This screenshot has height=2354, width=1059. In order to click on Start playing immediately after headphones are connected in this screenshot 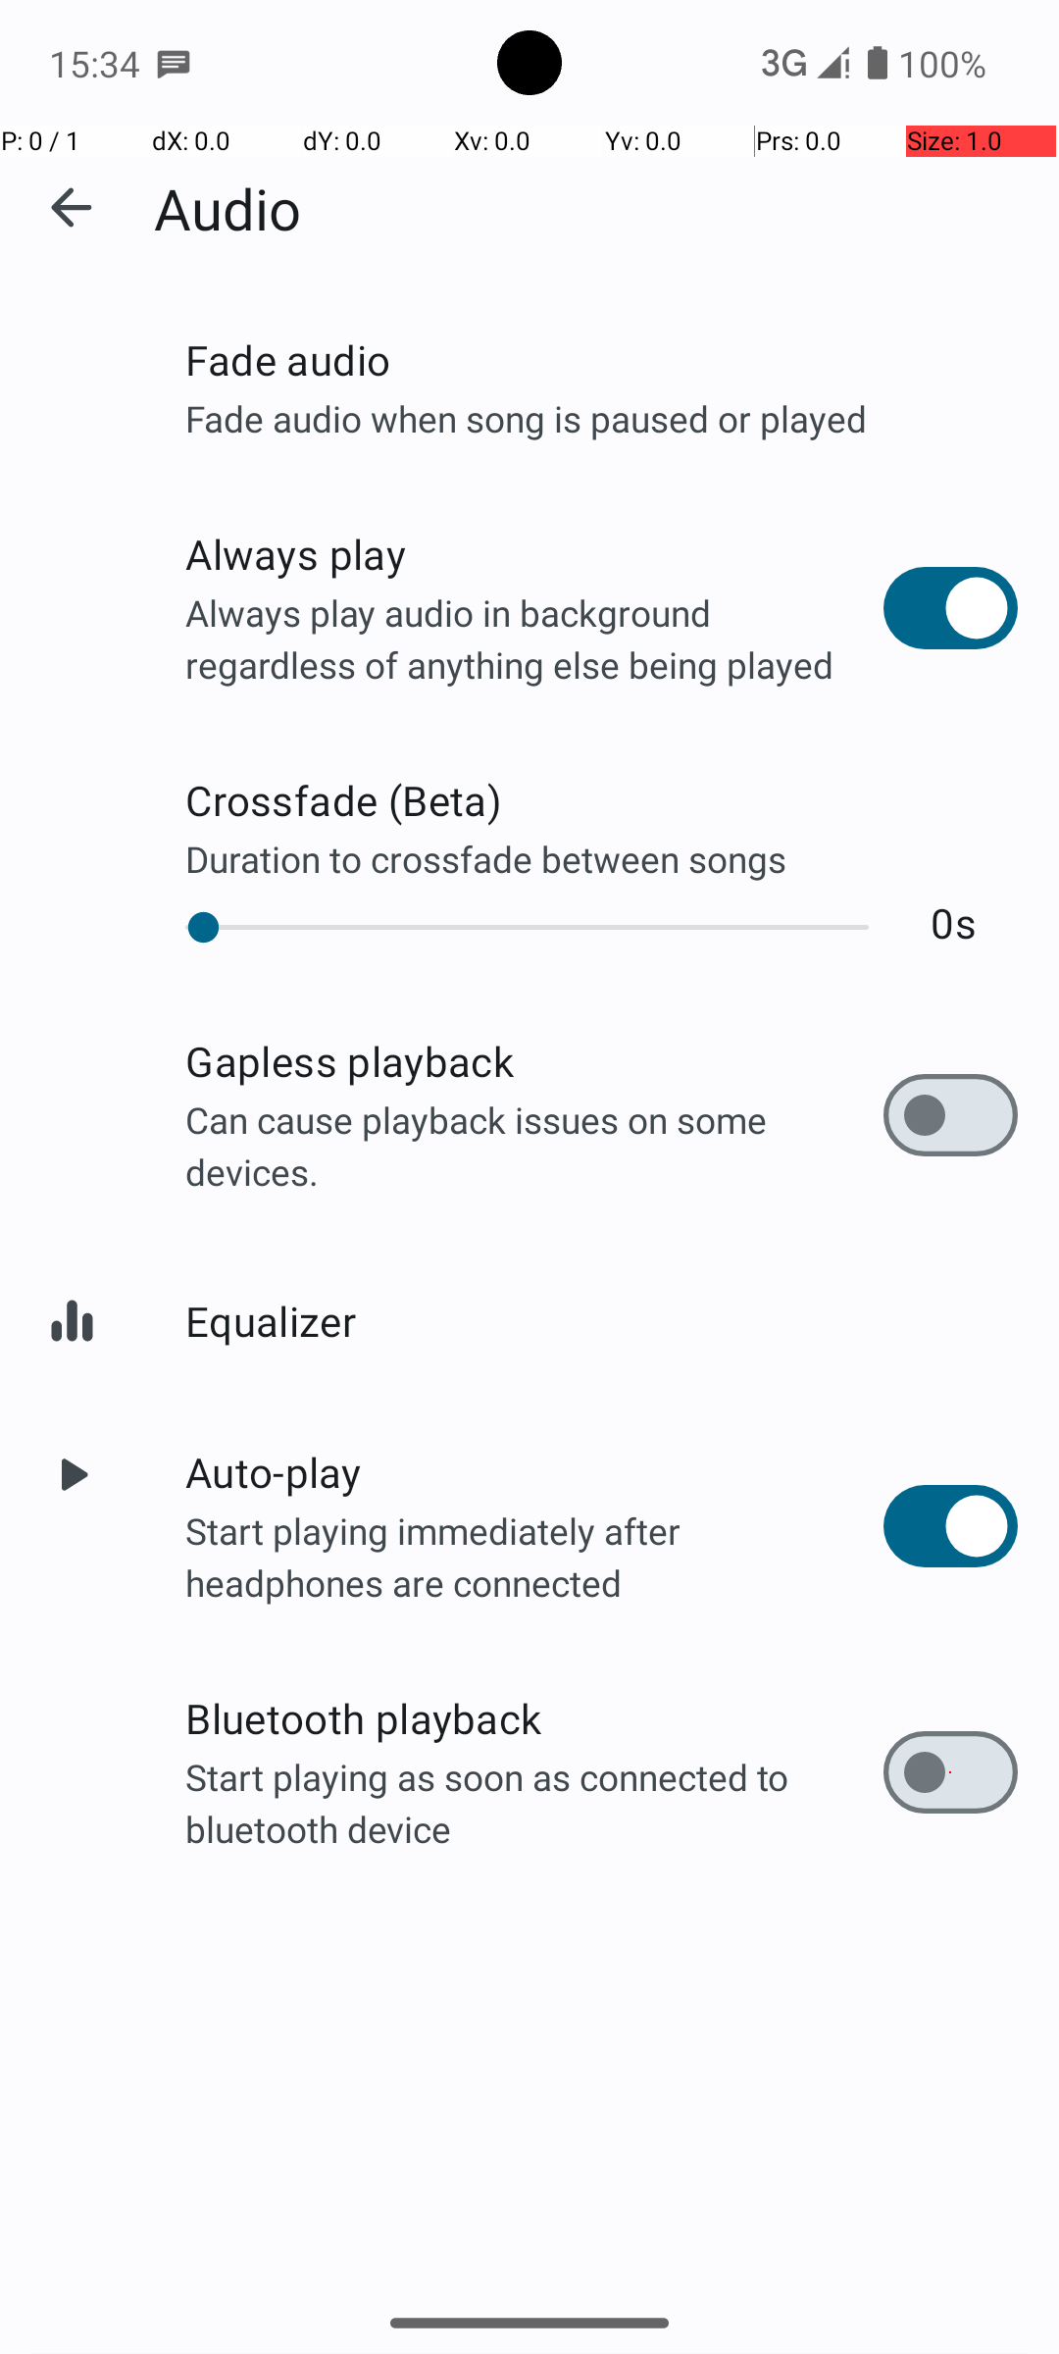, I will do `click(534, 1556)`.